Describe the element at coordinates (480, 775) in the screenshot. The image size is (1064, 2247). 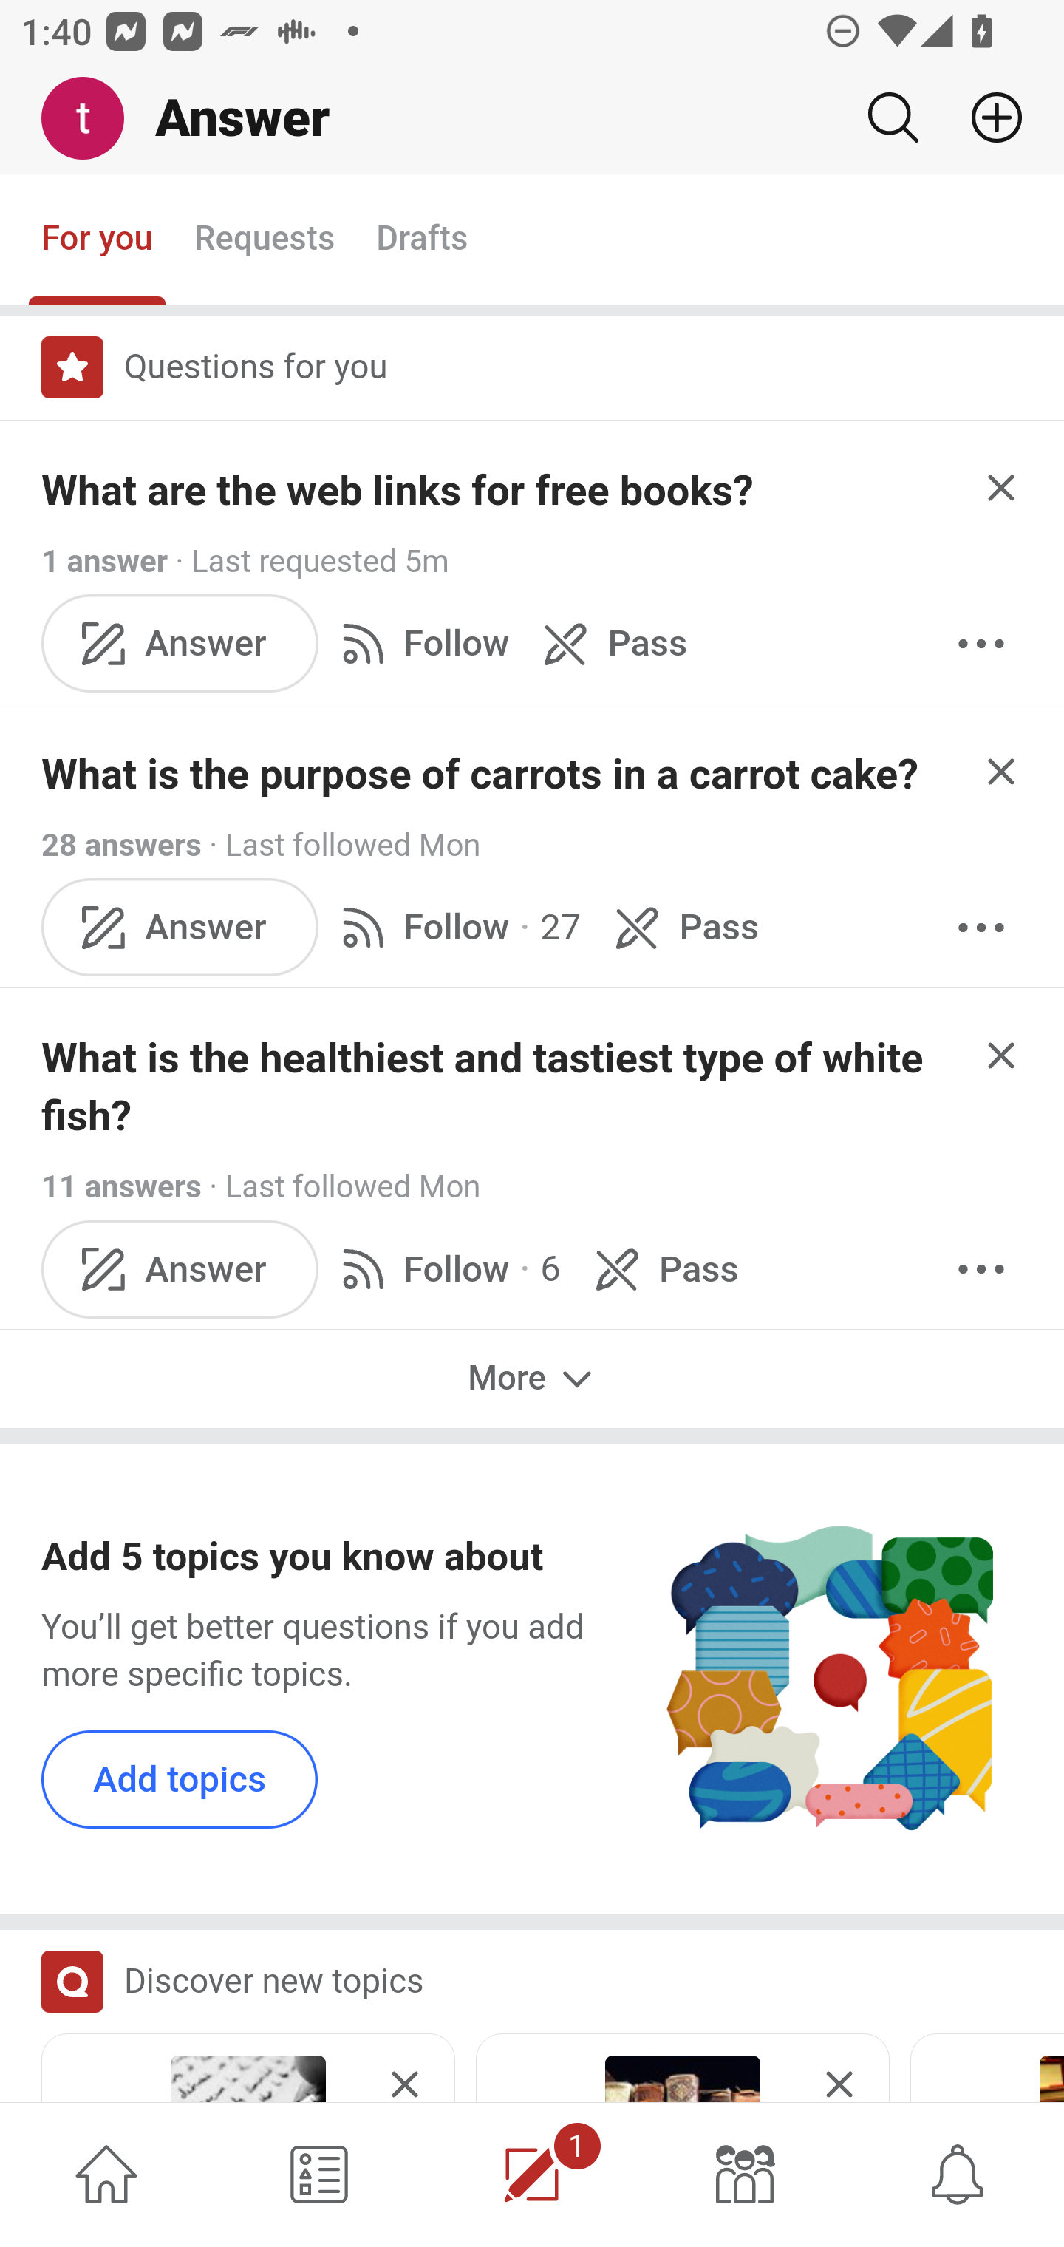
I see `What is the purpose of carrots in a carrot cake?` at that location.